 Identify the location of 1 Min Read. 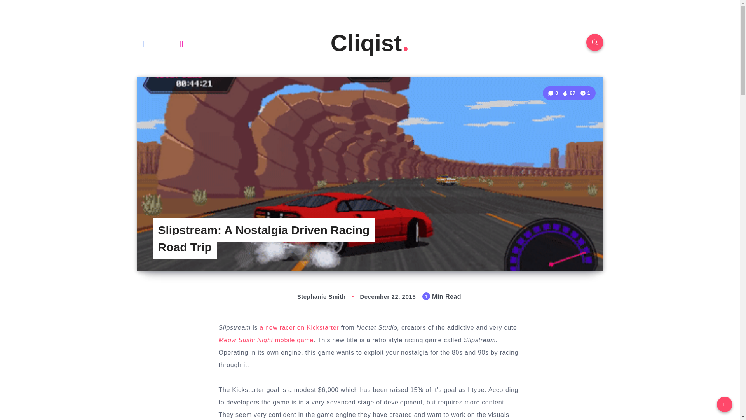
(585, 93).